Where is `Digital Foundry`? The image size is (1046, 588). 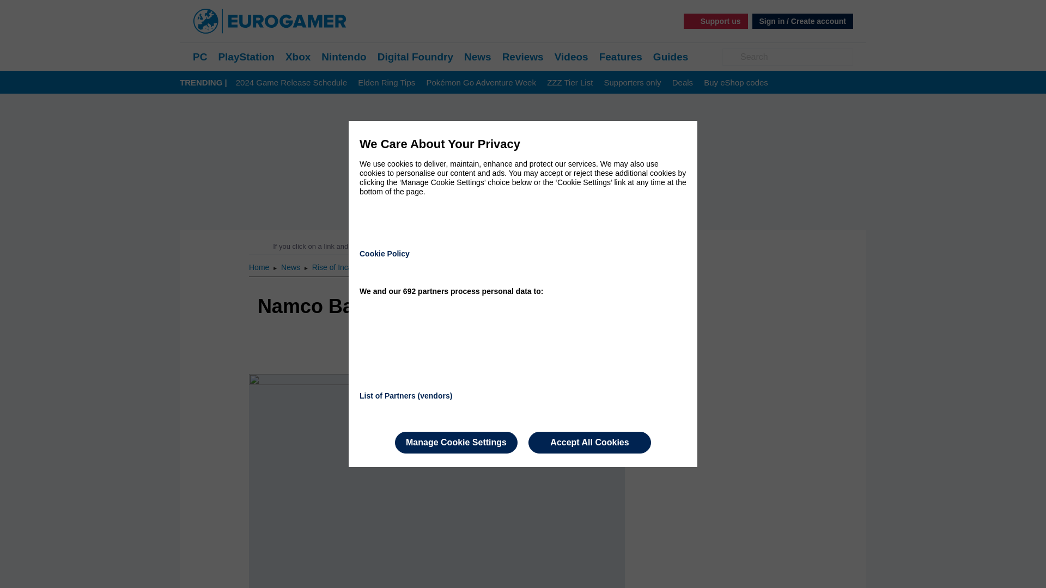
Digital Foundry is located at coordinates (415, 57).